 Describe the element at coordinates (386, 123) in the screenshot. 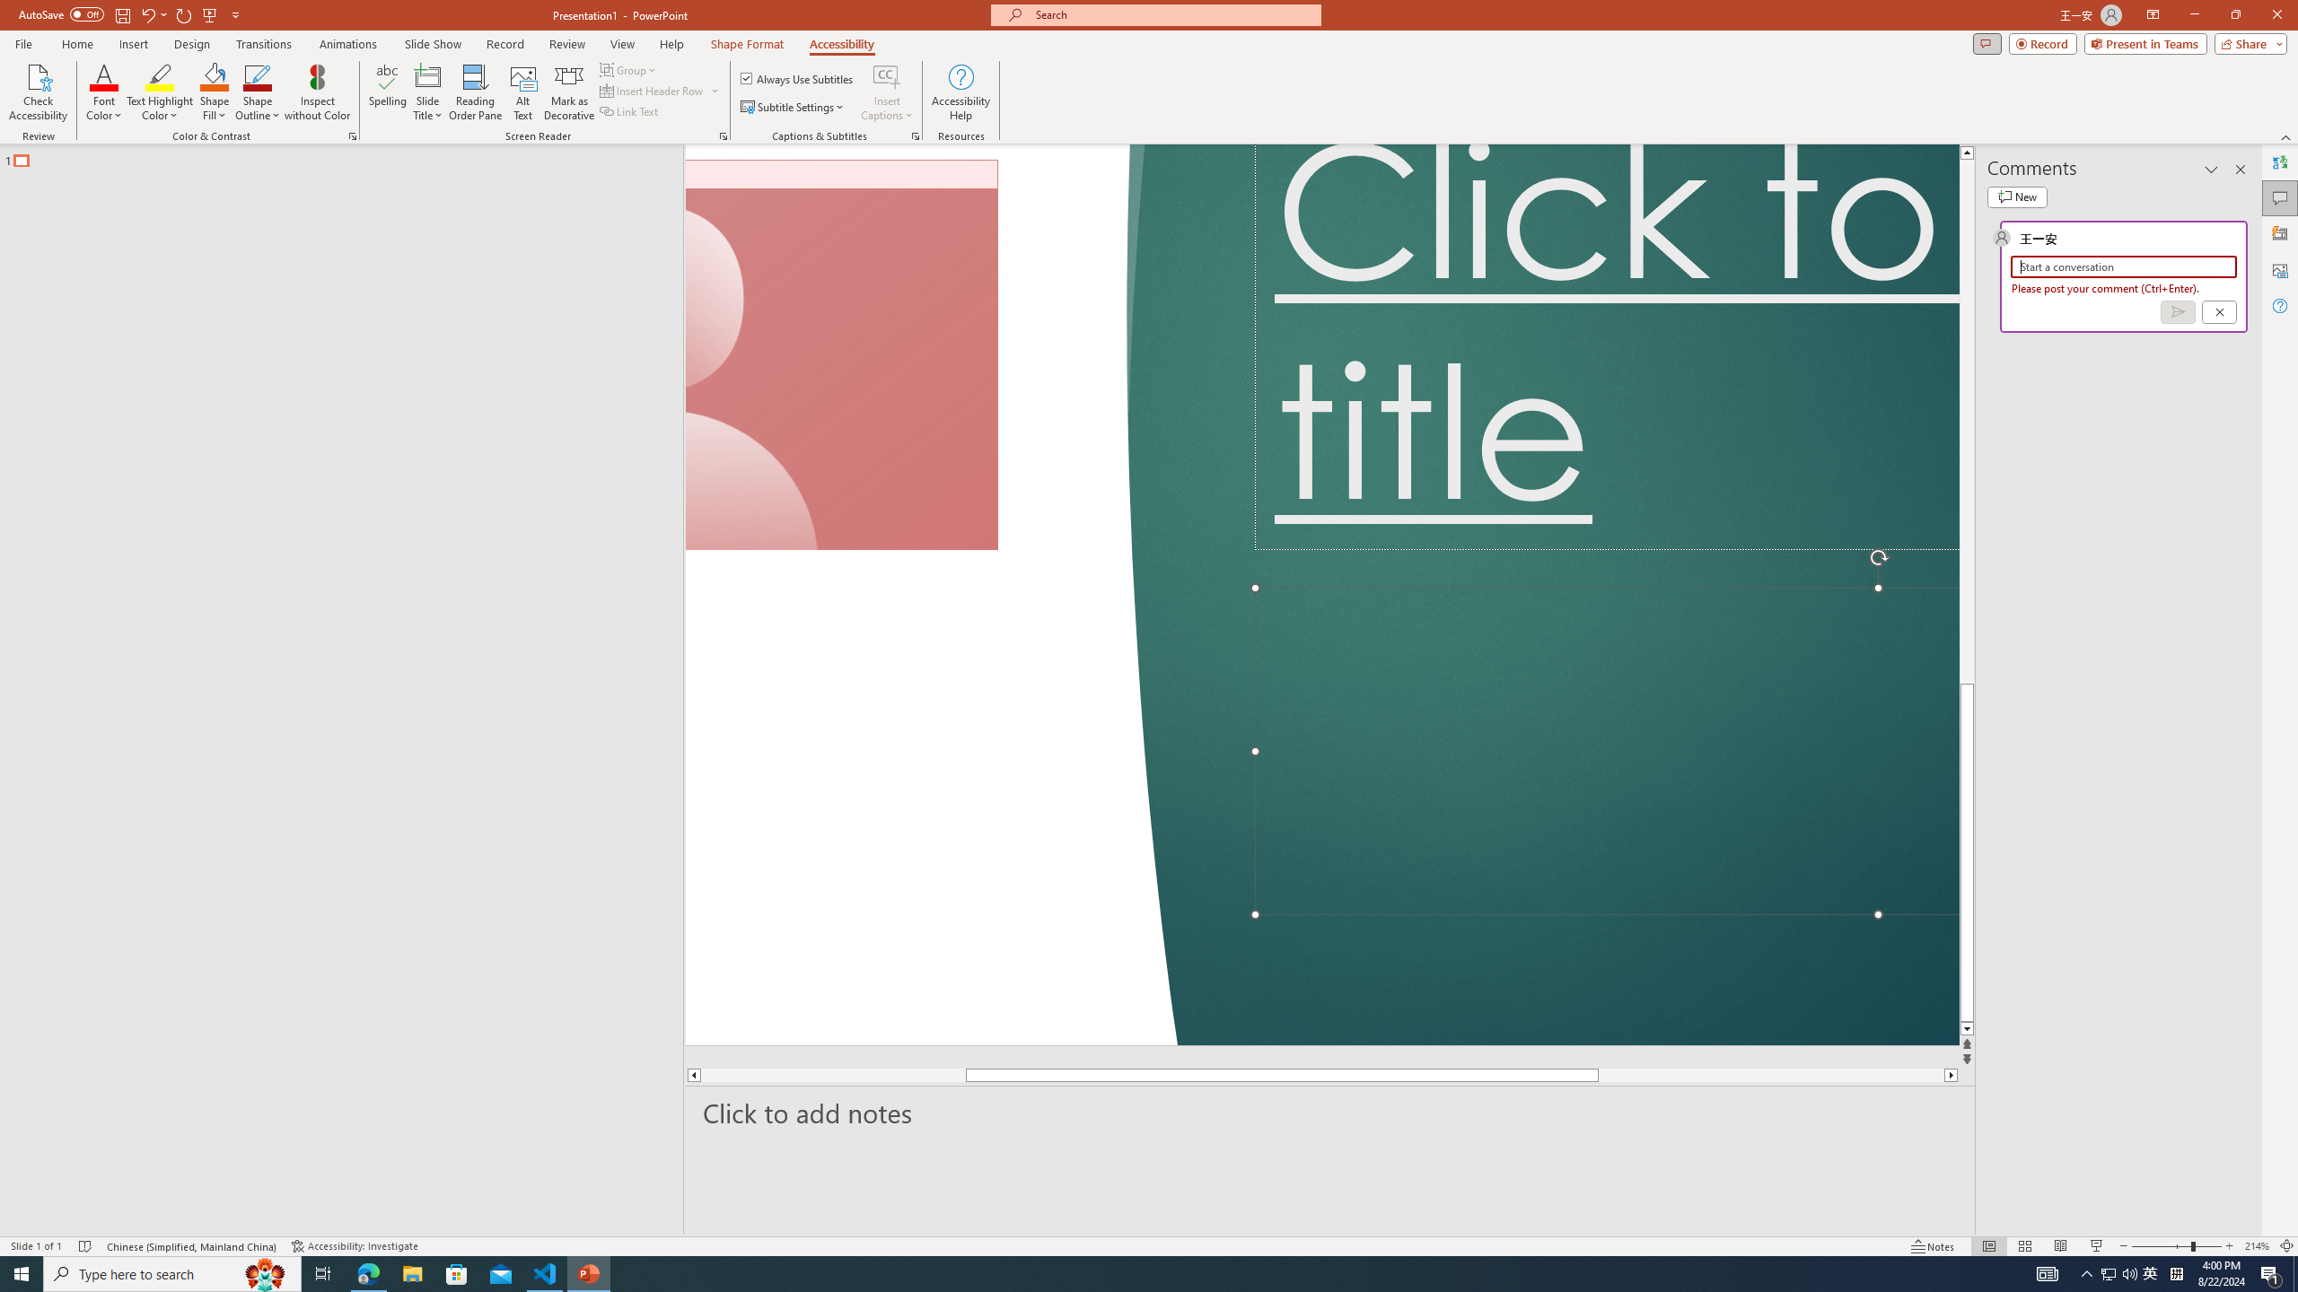

I see `Grow Font` at that location.